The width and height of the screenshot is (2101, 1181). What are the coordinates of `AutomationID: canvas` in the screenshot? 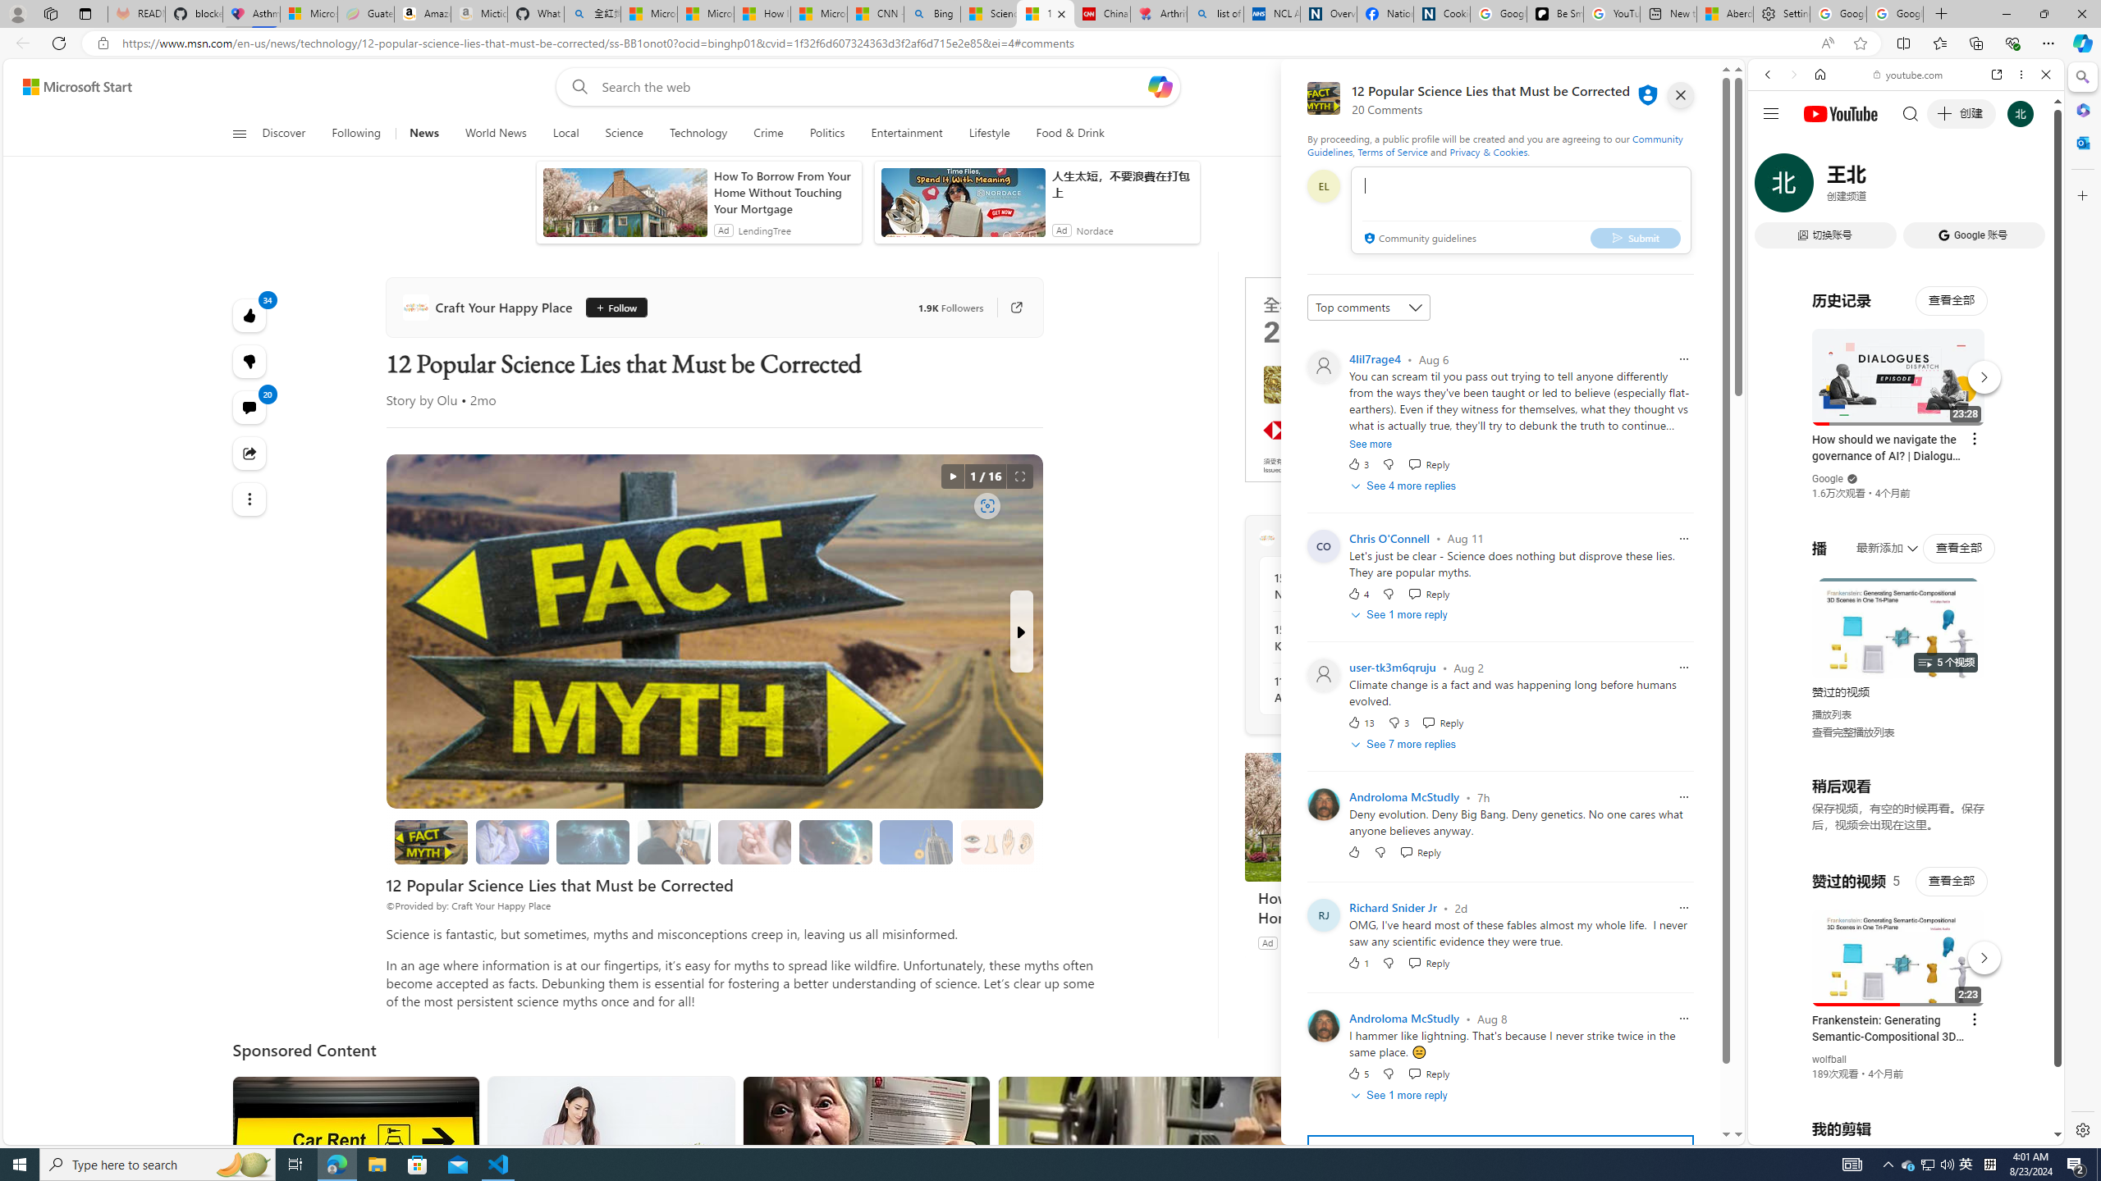 It's located at (1367, 379).